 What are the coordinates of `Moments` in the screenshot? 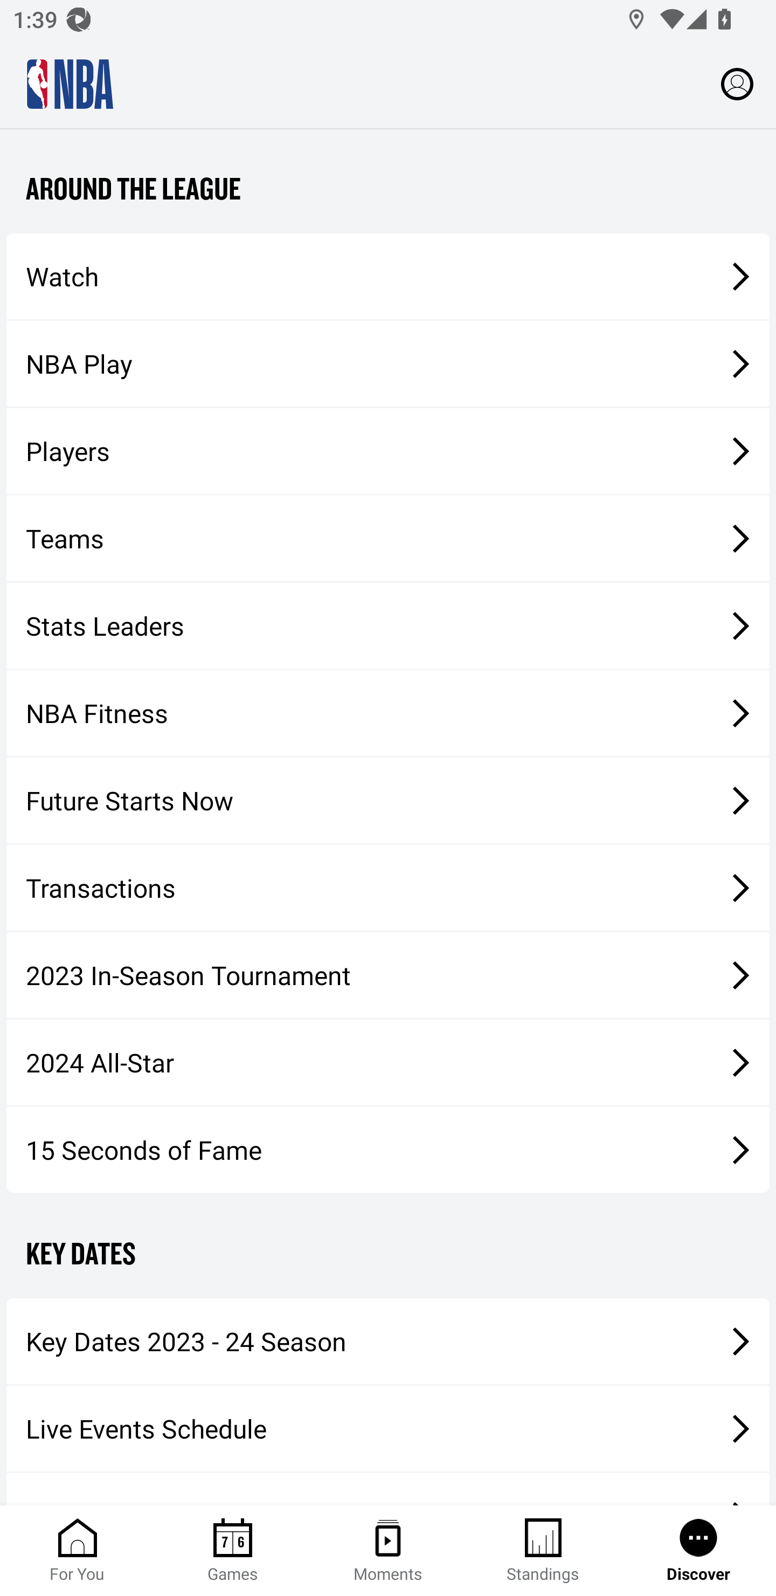 It's located at (388, 1551).